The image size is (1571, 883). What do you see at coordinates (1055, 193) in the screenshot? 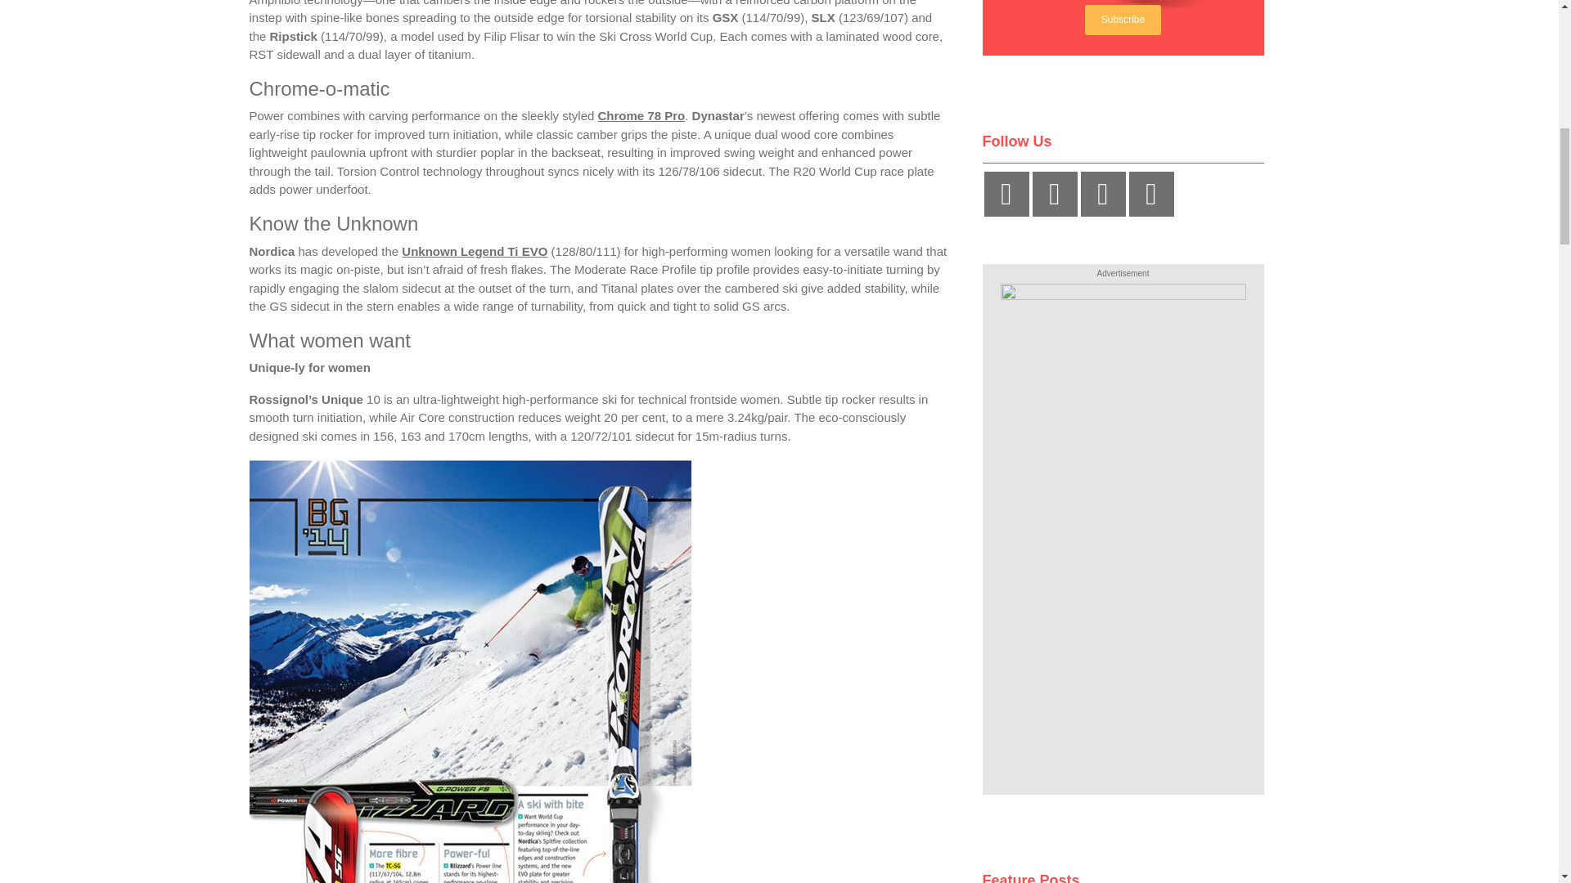
I see `youtube` at bounding box center [1055, 193].